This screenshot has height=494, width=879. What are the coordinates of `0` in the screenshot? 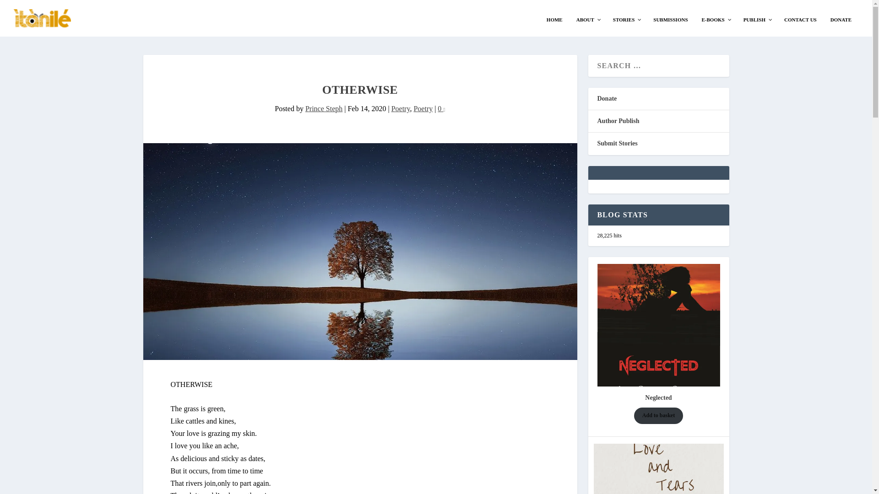 It's located at (441, 108).